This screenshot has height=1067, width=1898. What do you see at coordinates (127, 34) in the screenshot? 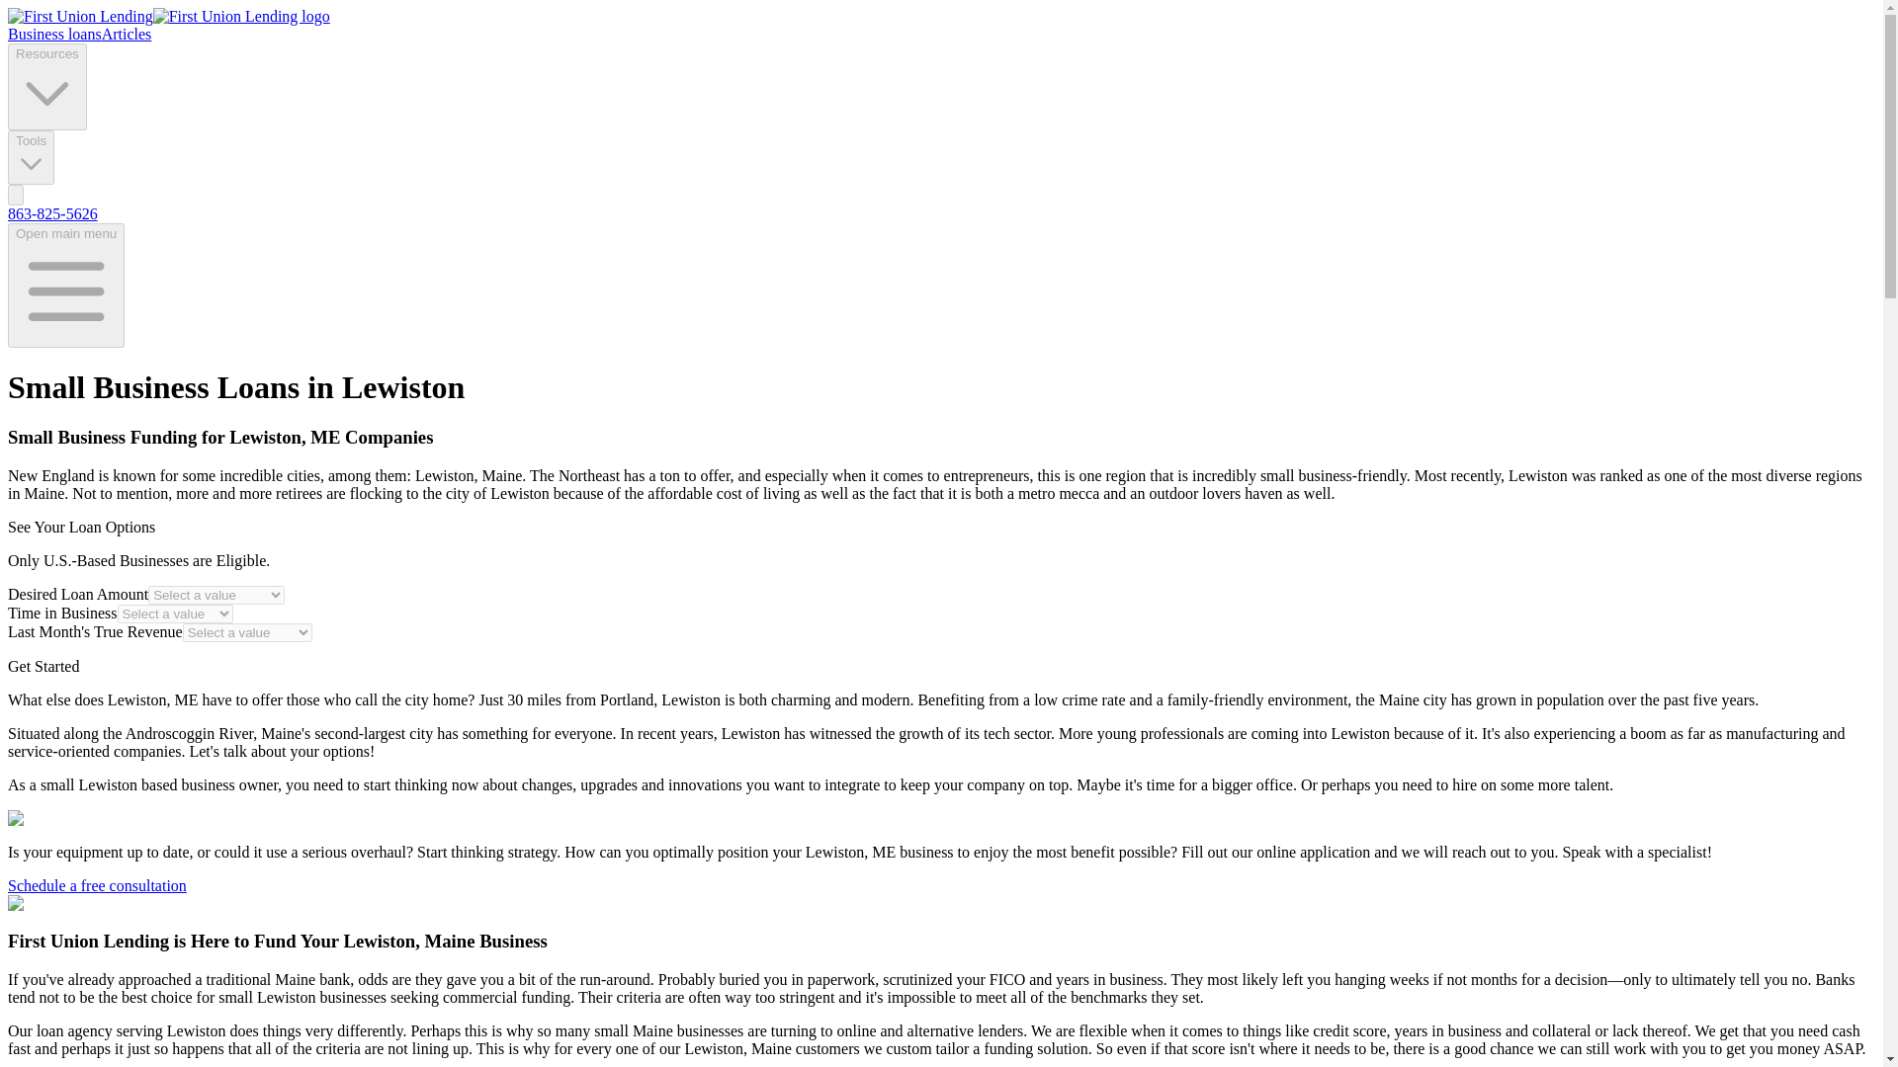
I see `Articles` at bounding box center [127, 34].